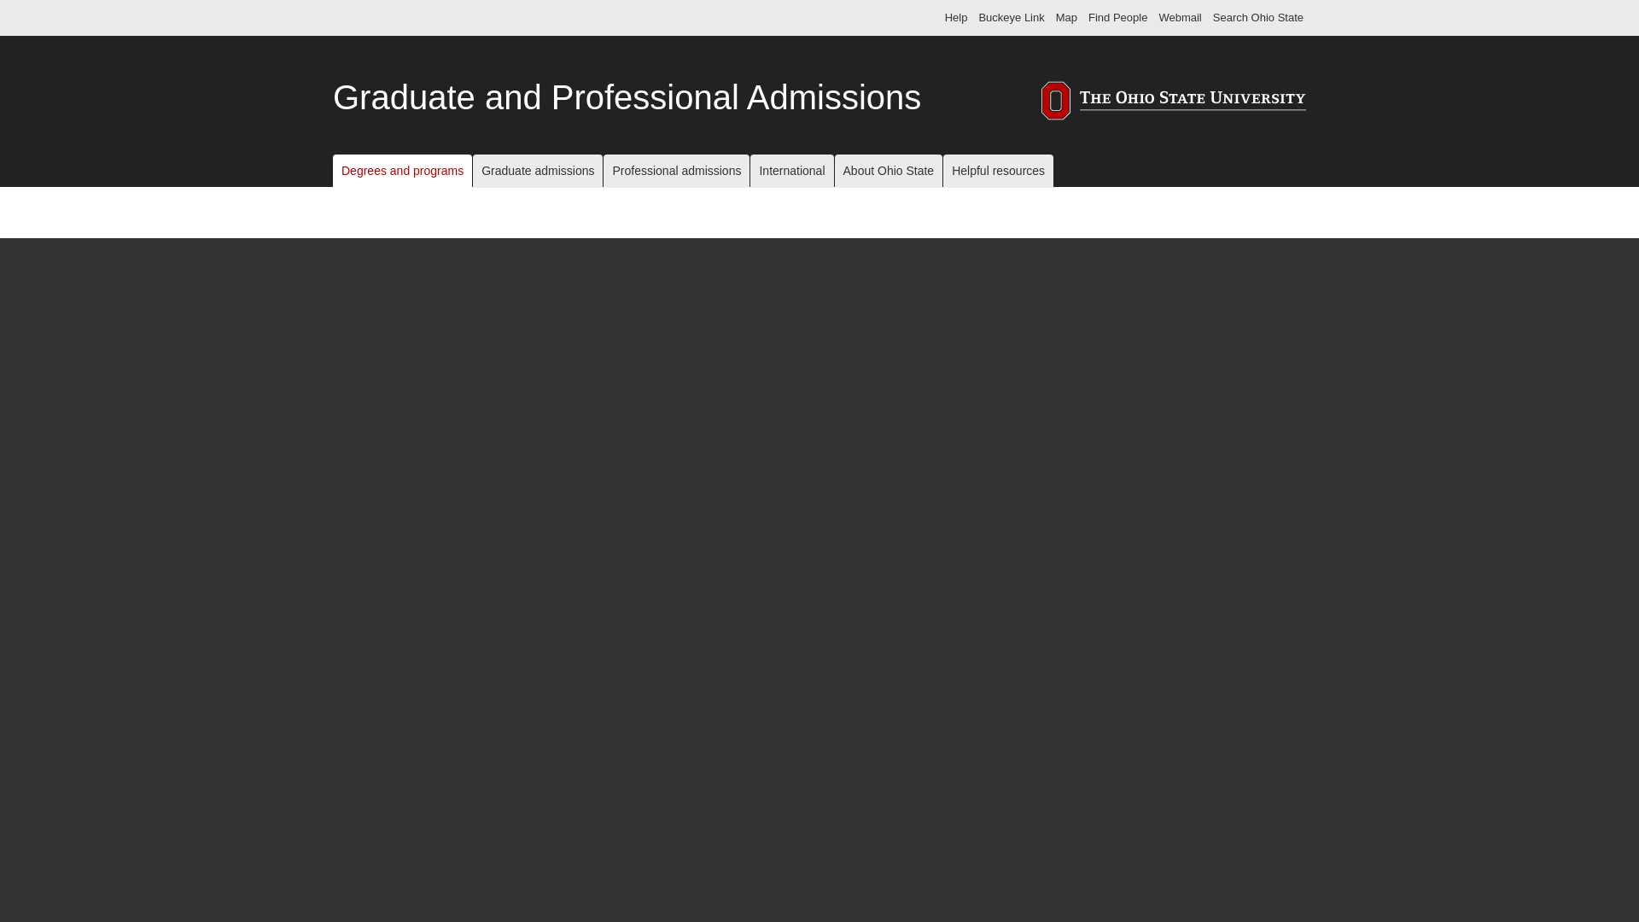 The image size is (1639, 922). Describe the element at coordinates (627, 97) in the screenshot. I see `Graduate and Professional Admissions` at that location.